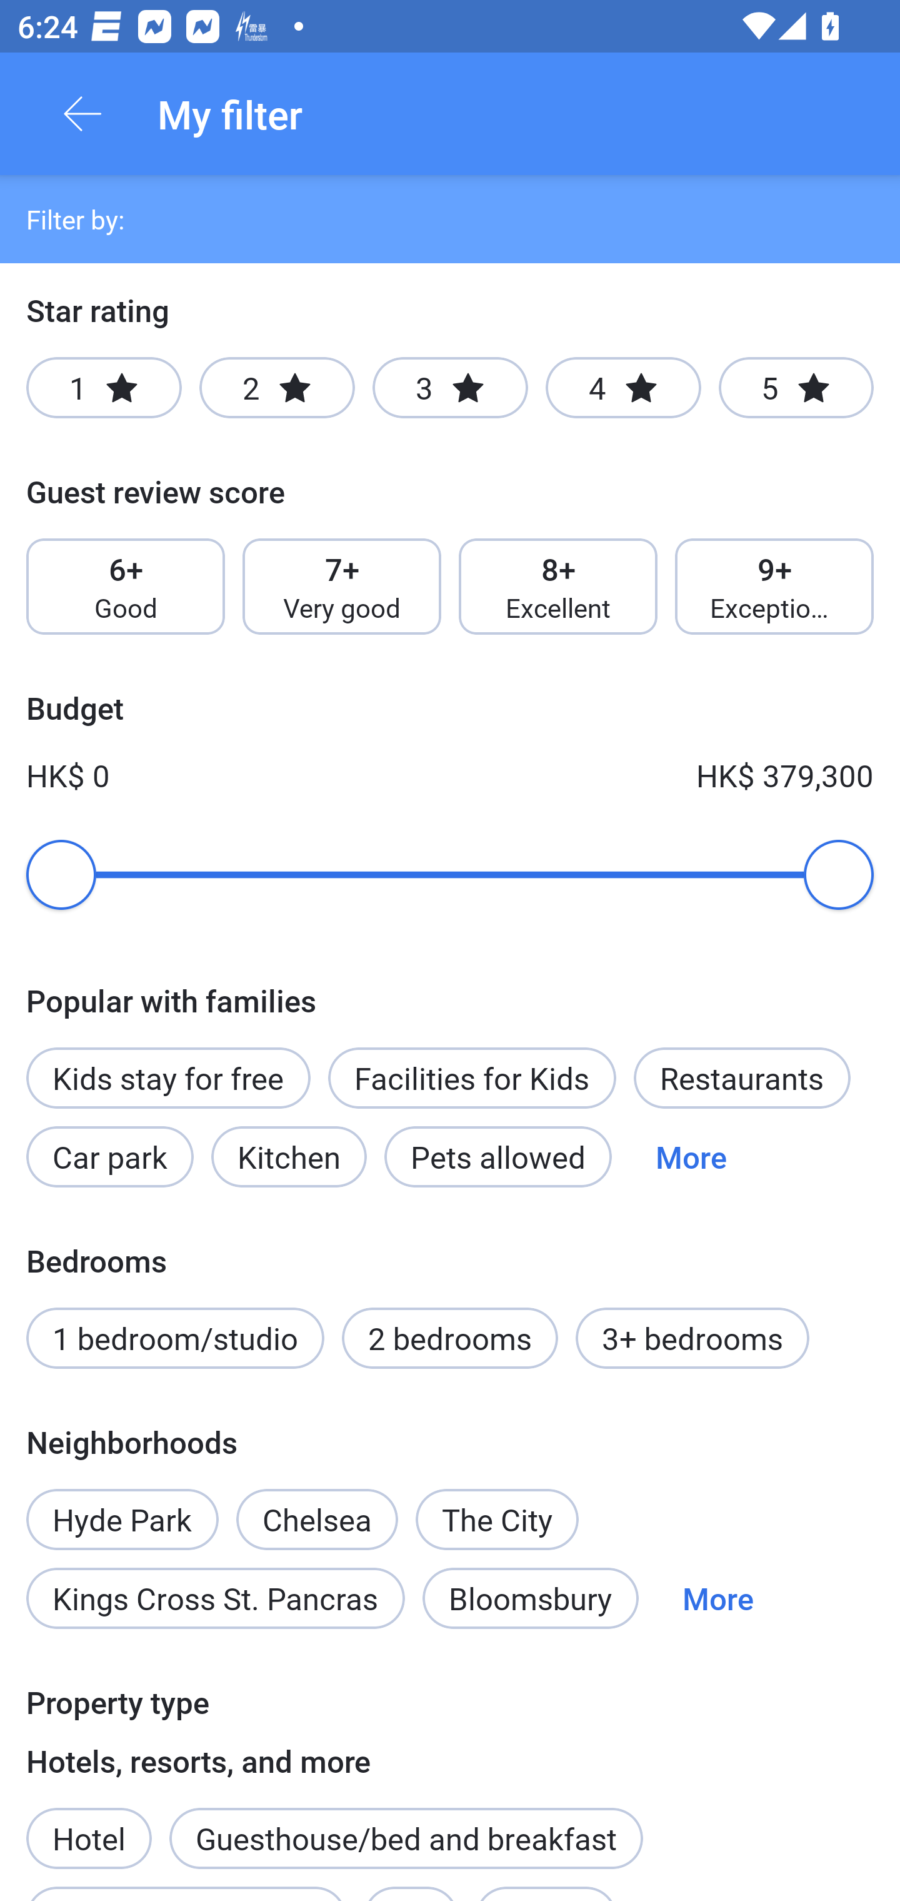 Image resolution: width=900 pixels, height=1901 pixels. Describe the element at coordinates (406, 1838) in the screenshot. I see `Guesthouse/bed and breakfast` at that location.